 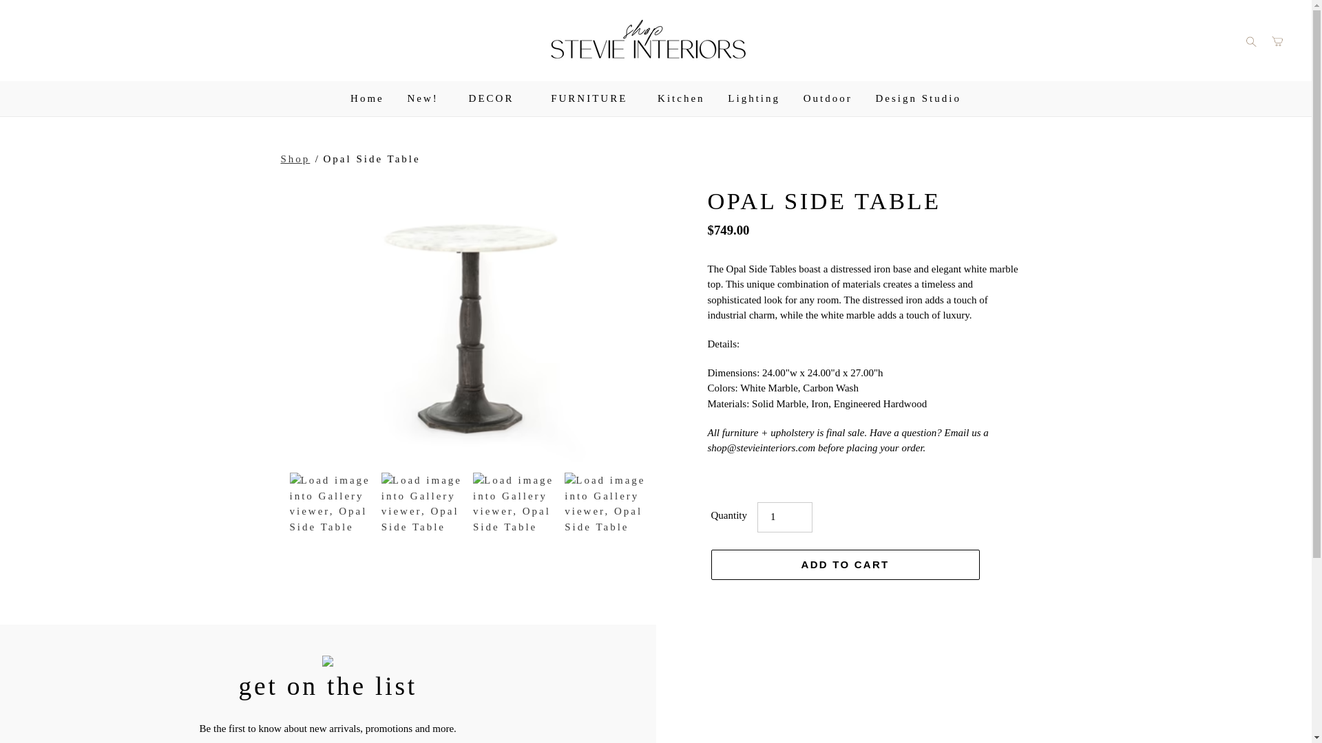 I want to click on SEARCH, so click(x=1250, y=40).